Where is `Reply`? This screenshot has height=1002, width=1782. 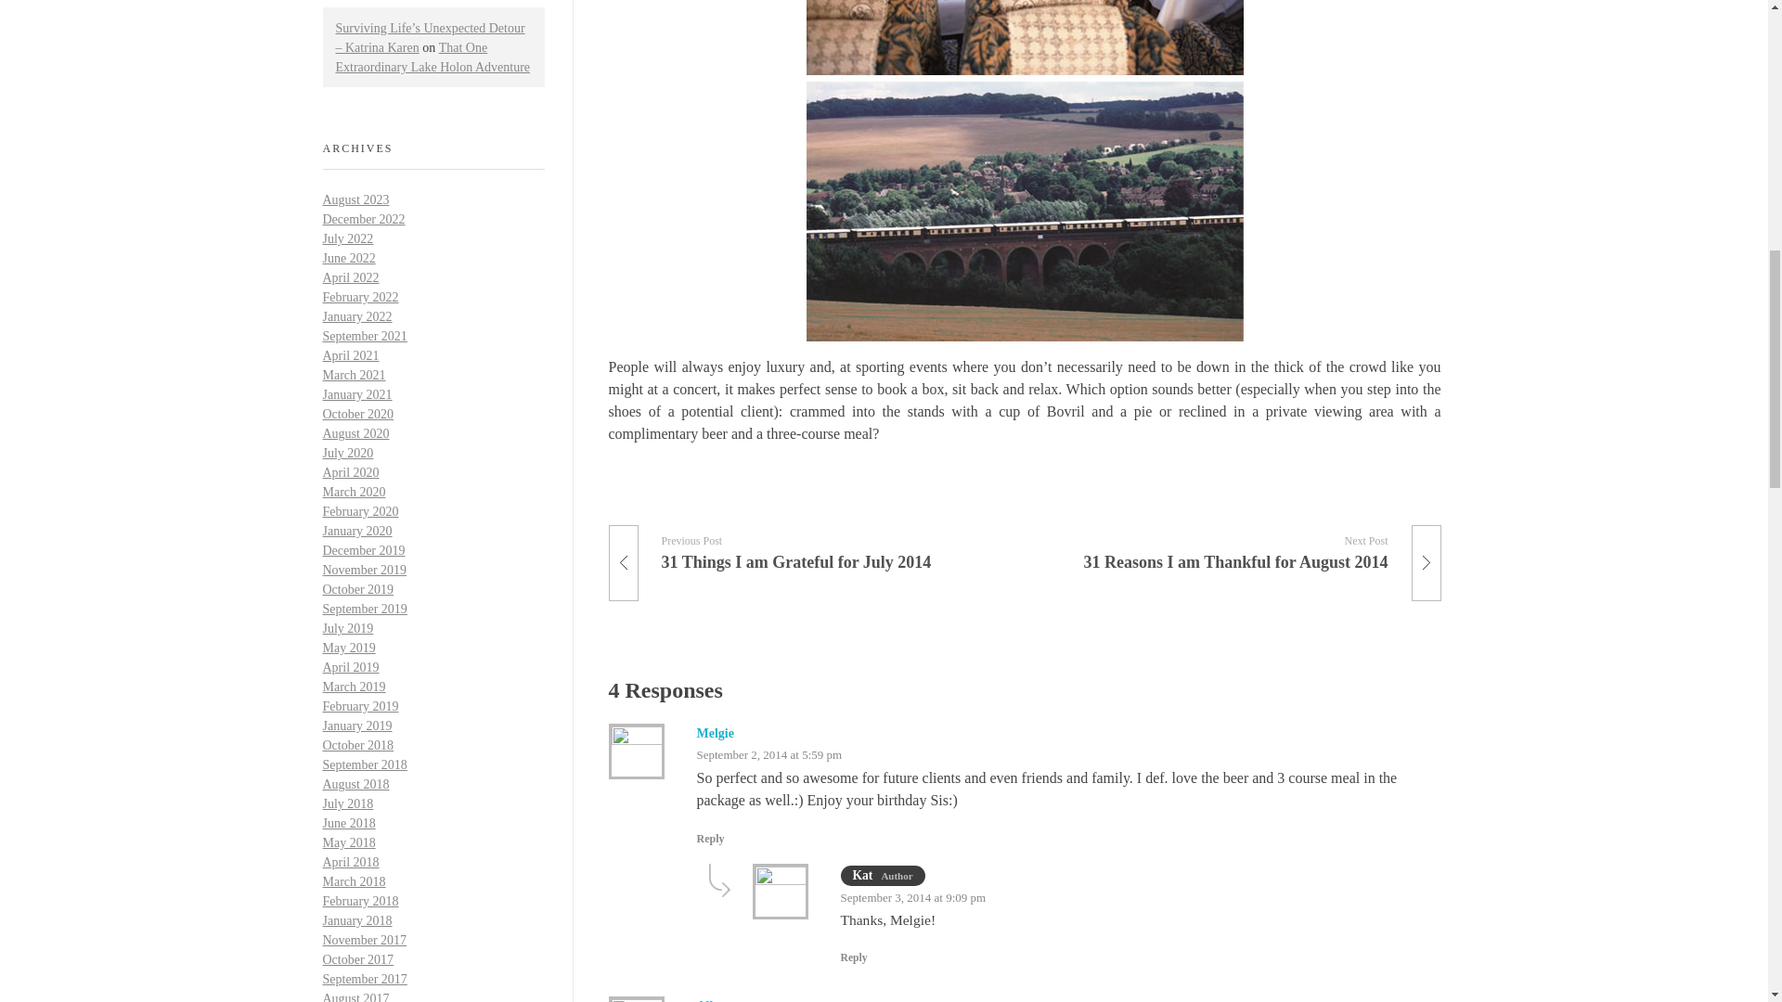
Reply is located at coordinates (715, 733).